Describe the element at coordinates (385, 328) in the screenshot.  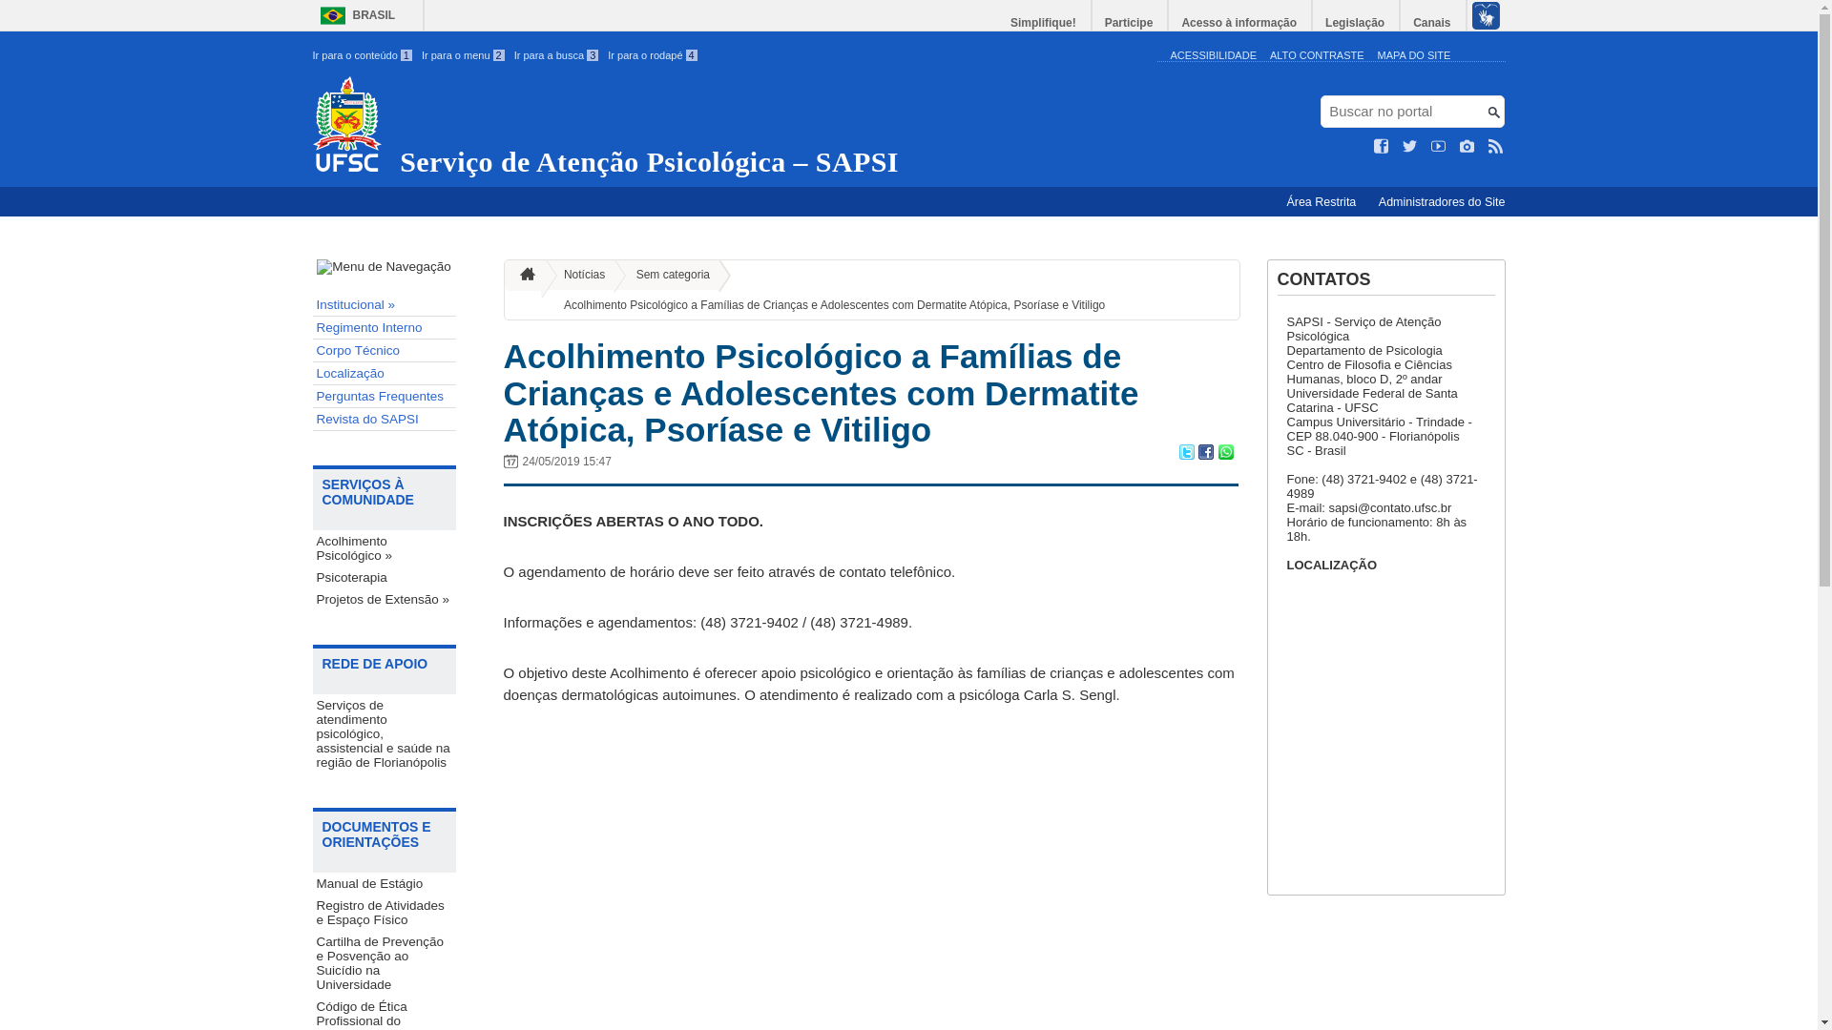
I see `Regimento Interno` at that location.